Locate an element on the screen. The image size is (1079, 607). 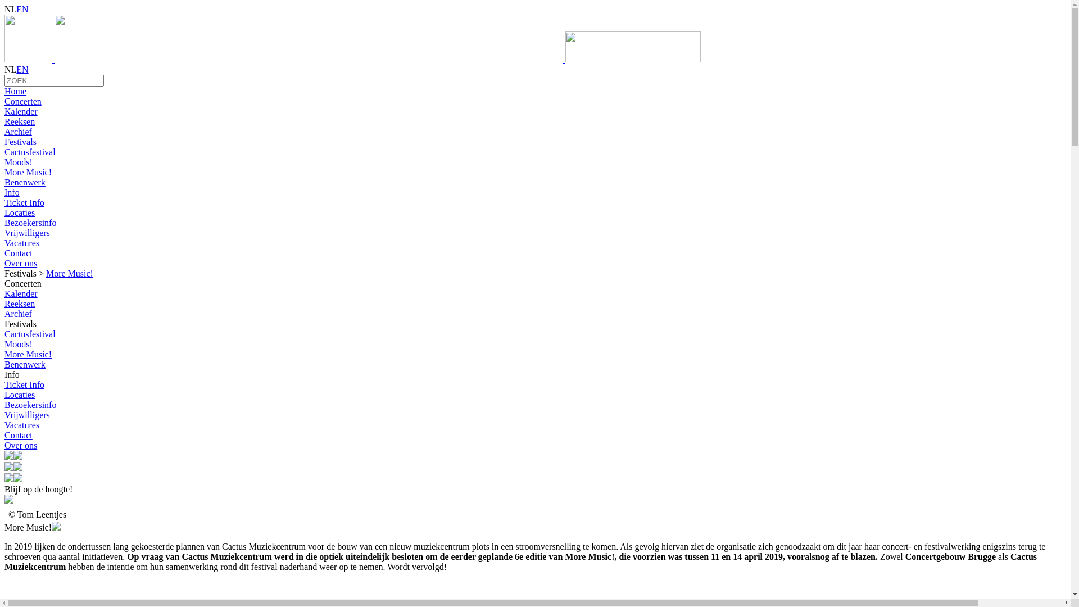
Over ons is located at coordinates (21, 445).